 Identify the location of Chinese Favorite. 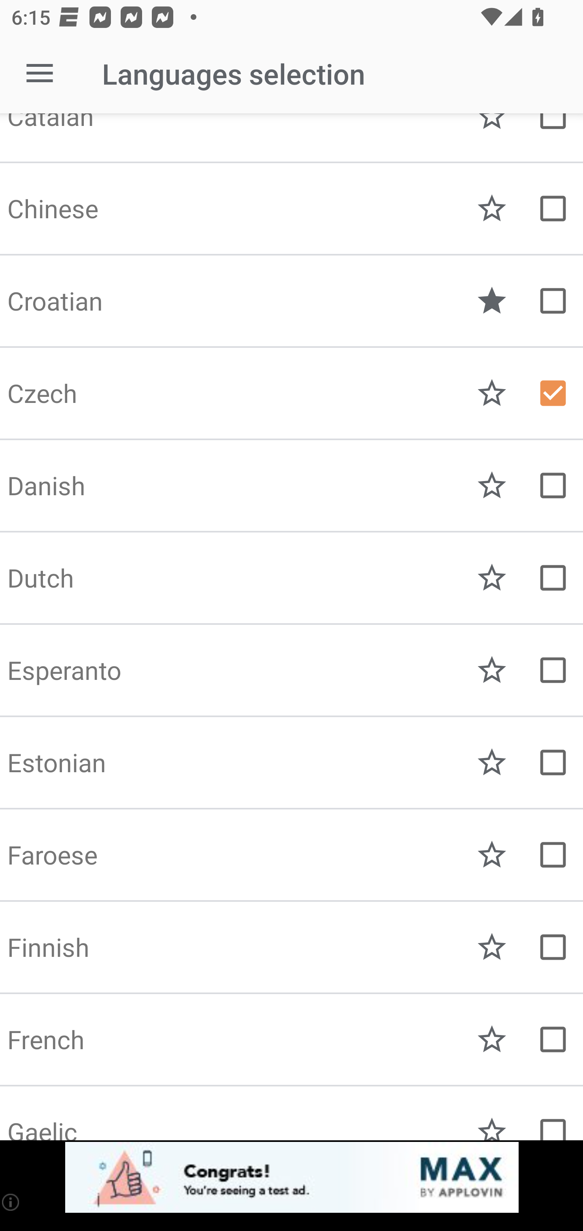
(291, 209).